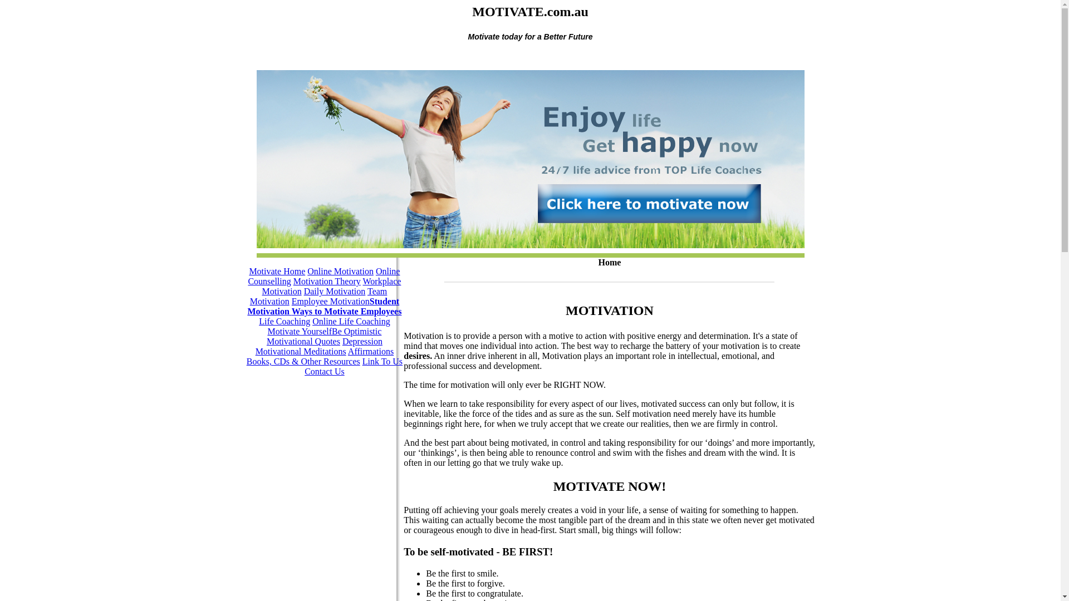 The image size is (1069, 601). I want to click on Depression, so click(362, 342).